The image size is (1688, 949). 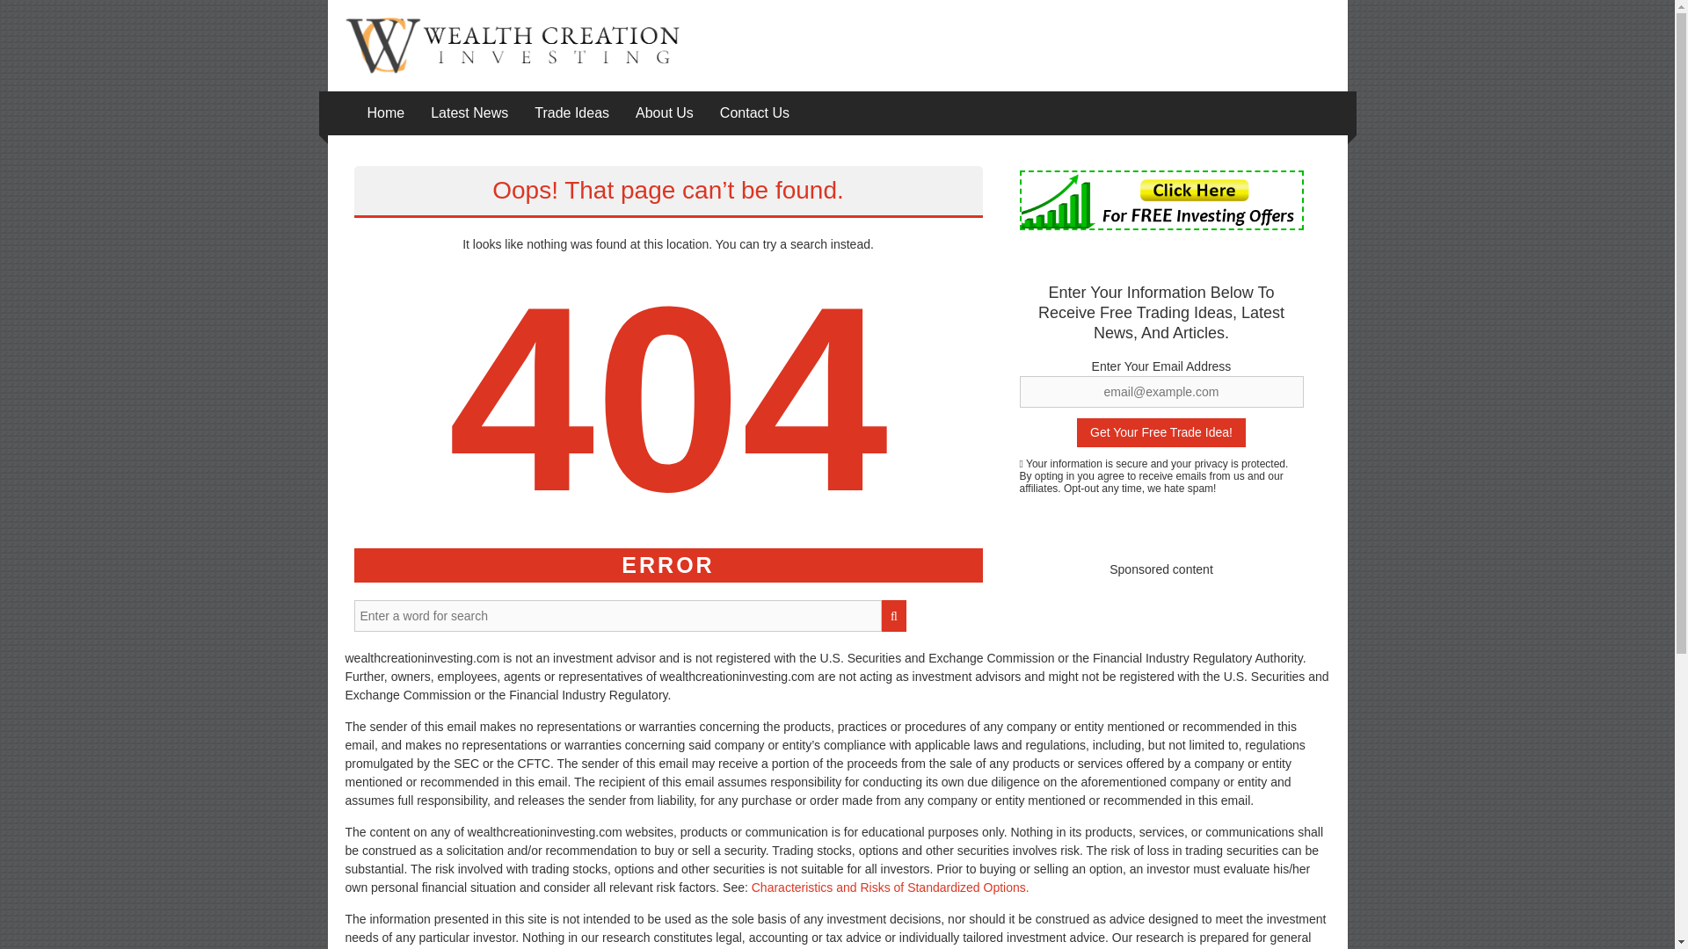 What do you see at coordinates (1160, 432) in the screenshot?
I see `Get Your Free Trade Idea!` at bounding box center [1160, 432].